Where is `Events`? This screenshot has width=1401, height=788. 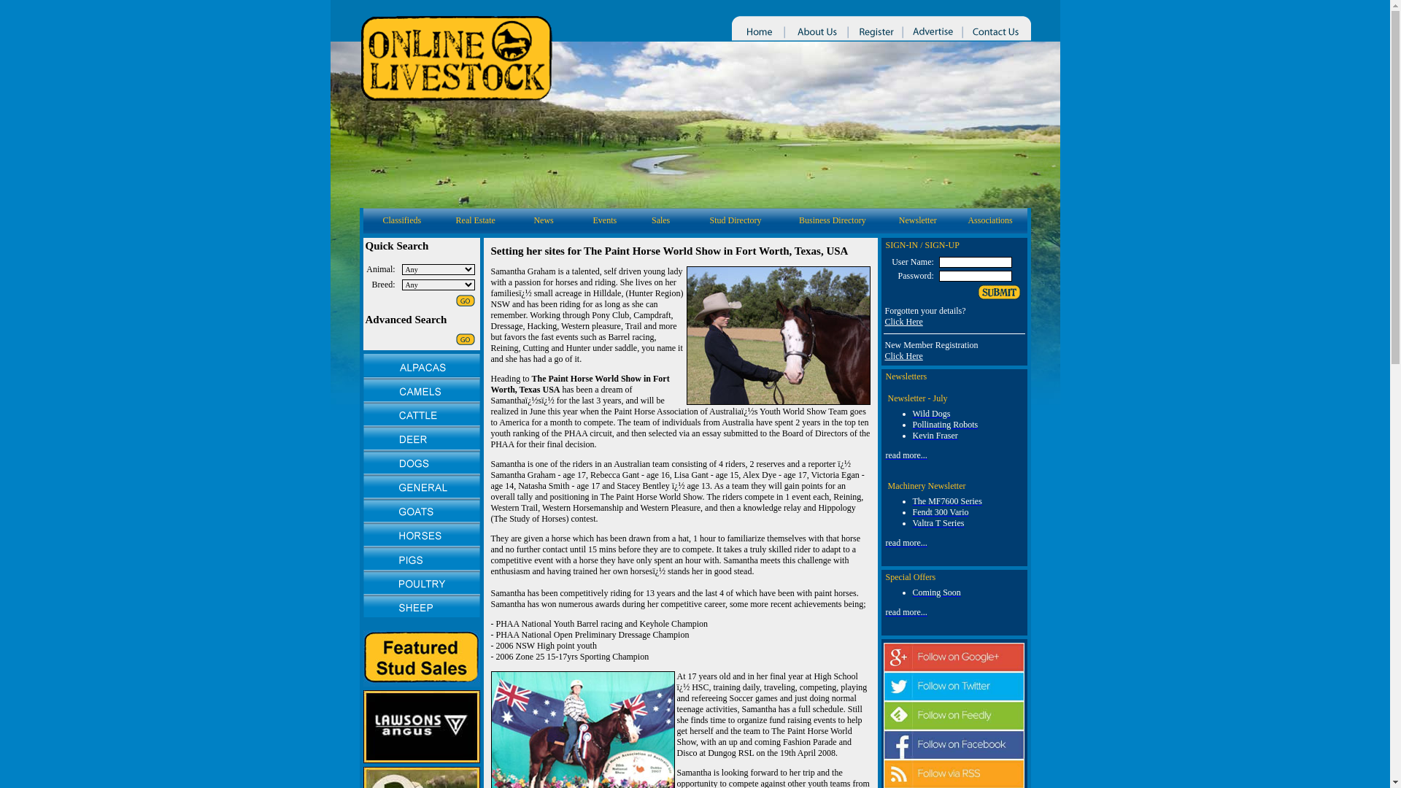 Events is located at coordinates (606, 220).